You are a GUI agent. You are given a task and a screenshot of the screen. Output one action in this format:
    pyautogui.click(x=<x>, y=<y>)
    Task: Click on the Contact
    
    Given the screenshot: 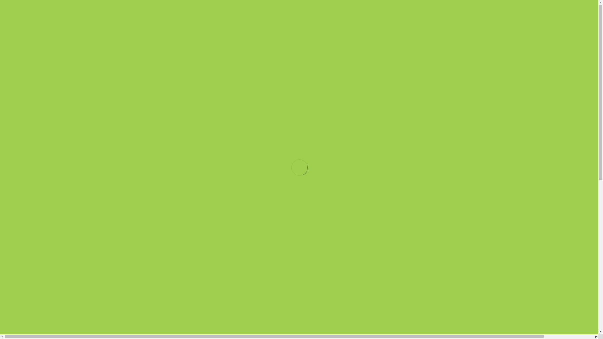 What is the action you would take?
    pyautogui.click(x=551, y=100)
    